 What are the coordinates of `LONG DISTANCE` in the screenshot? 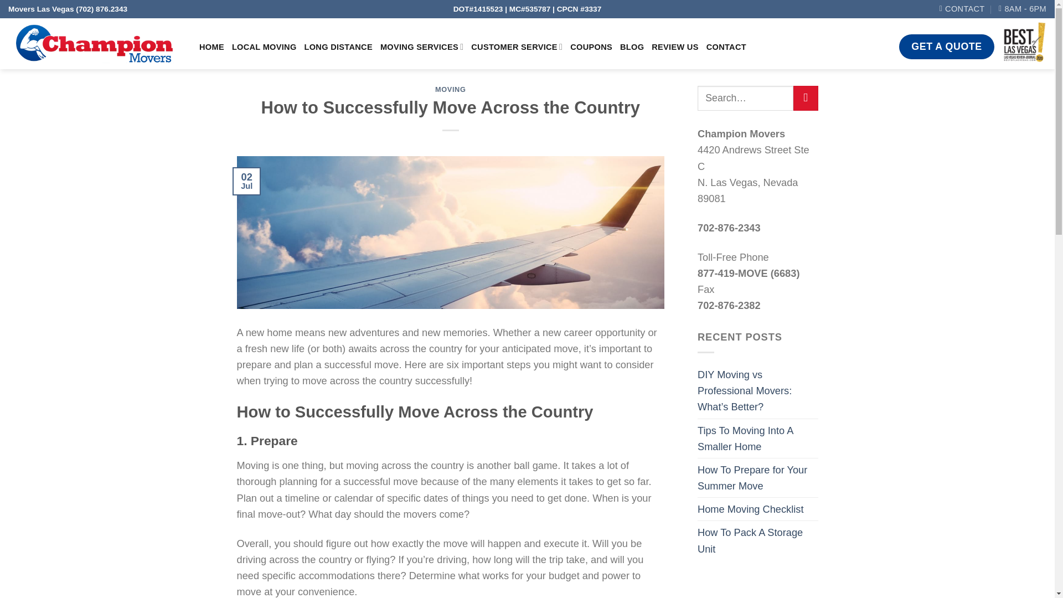 It's located at (338, 47).